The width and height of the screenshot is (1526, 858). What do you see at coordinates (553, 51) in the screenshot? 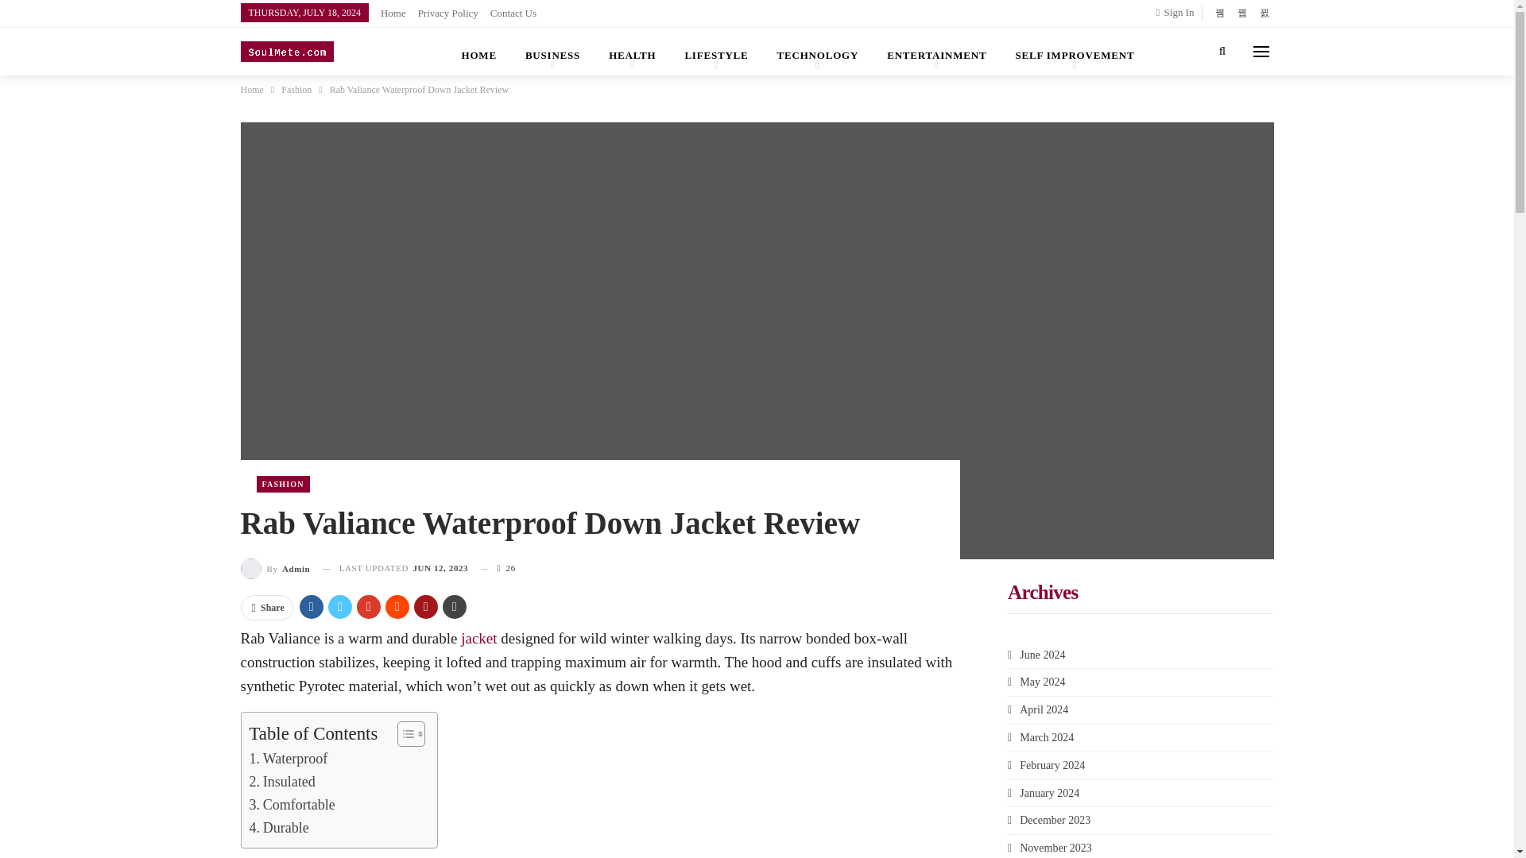
I see `BUSINESS` at bounding box center [553, 51].